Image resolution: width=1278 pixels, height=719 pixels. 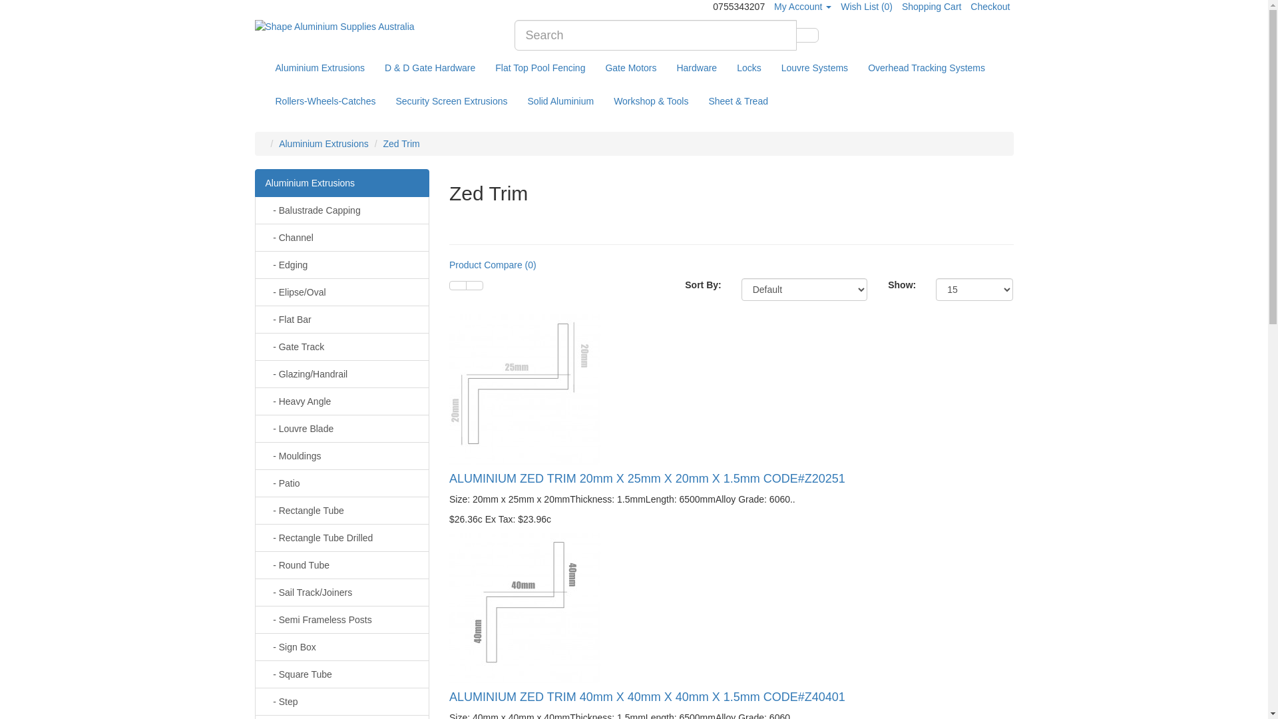 What do you see at coordinates (451, 101) in the screenshot?
I see `Security Screen Extrusions` at bounding box center [451, 101].